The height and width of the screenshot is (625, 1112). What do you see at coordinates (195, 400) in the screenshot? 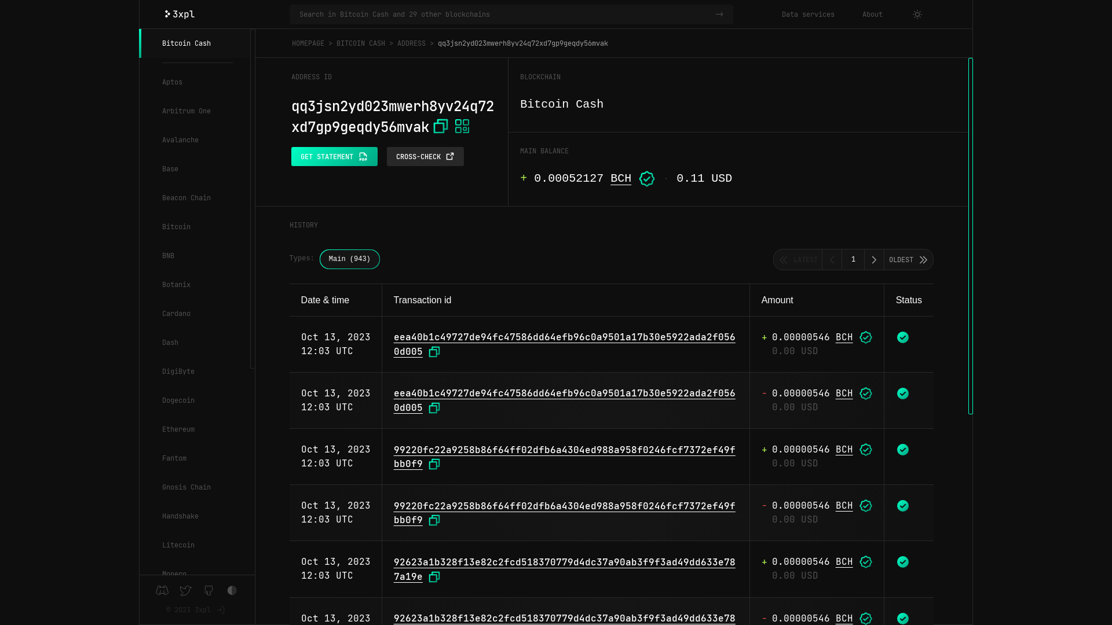
I see `Dogecoin` at bounding box center [195, 400].